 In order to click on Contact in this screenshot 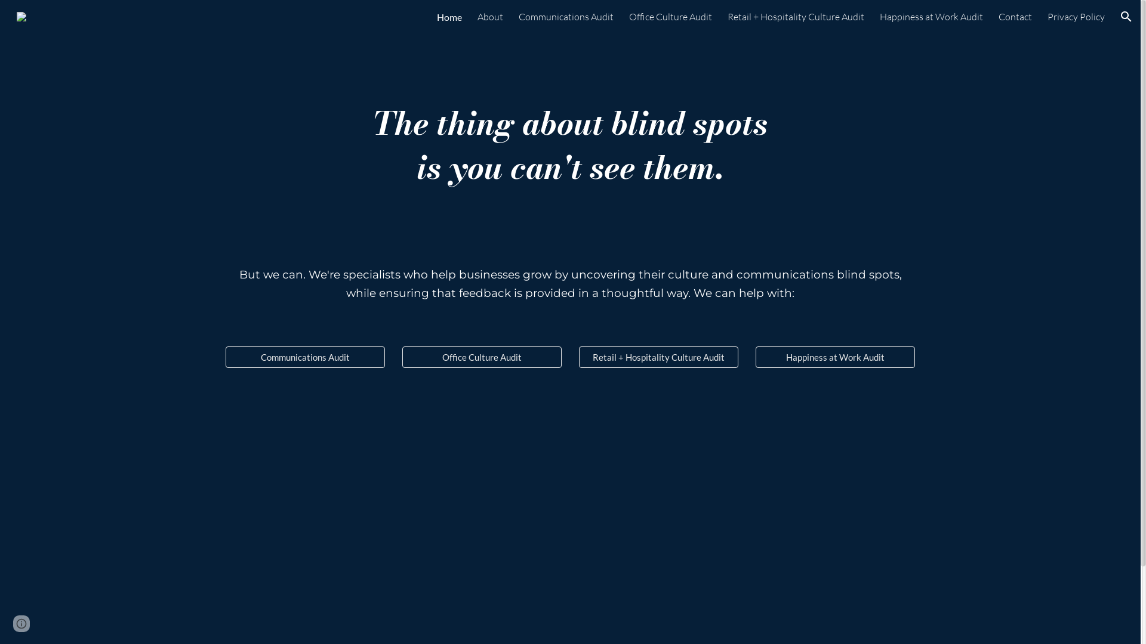, I will do `click(1015, 17)`.